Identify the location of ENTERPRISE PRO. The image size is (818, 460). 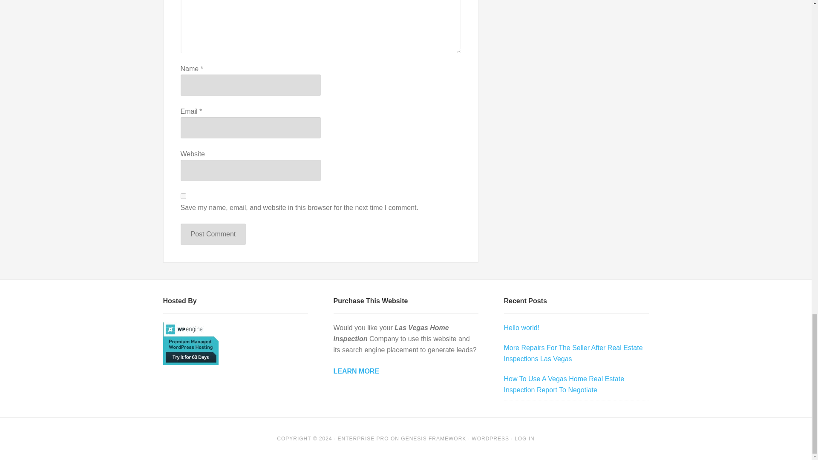
(363, 438).